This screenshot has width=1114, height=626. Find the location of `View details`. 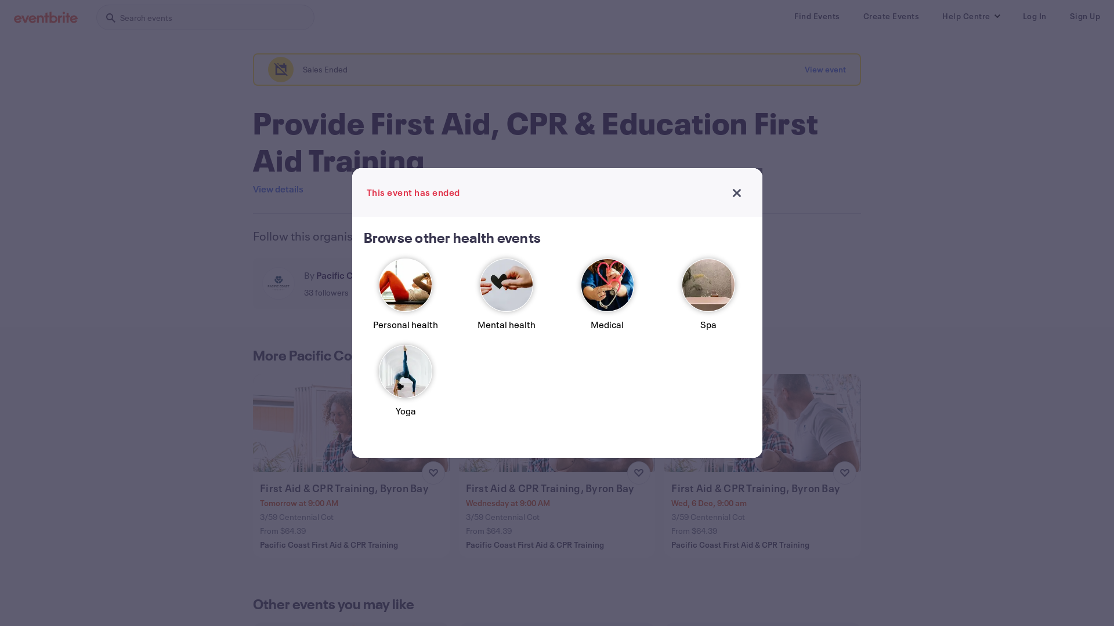

View details is located at coordinates (278, 189).